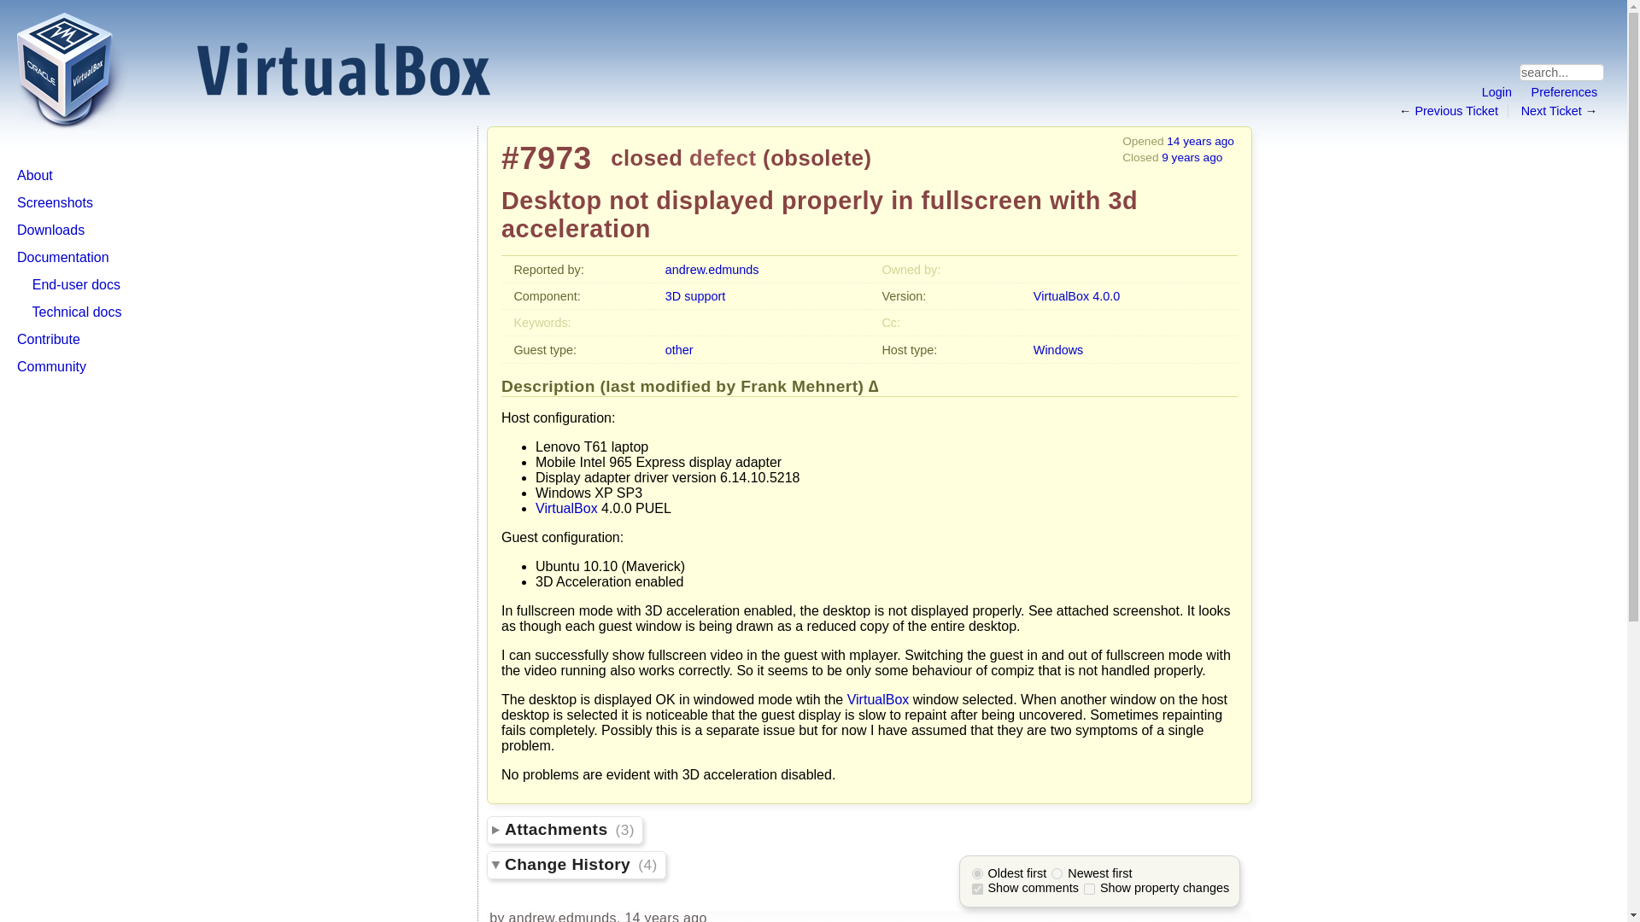 This screenshot has width=1640, height=922. I want to click on Downloads, so click(50, 230).